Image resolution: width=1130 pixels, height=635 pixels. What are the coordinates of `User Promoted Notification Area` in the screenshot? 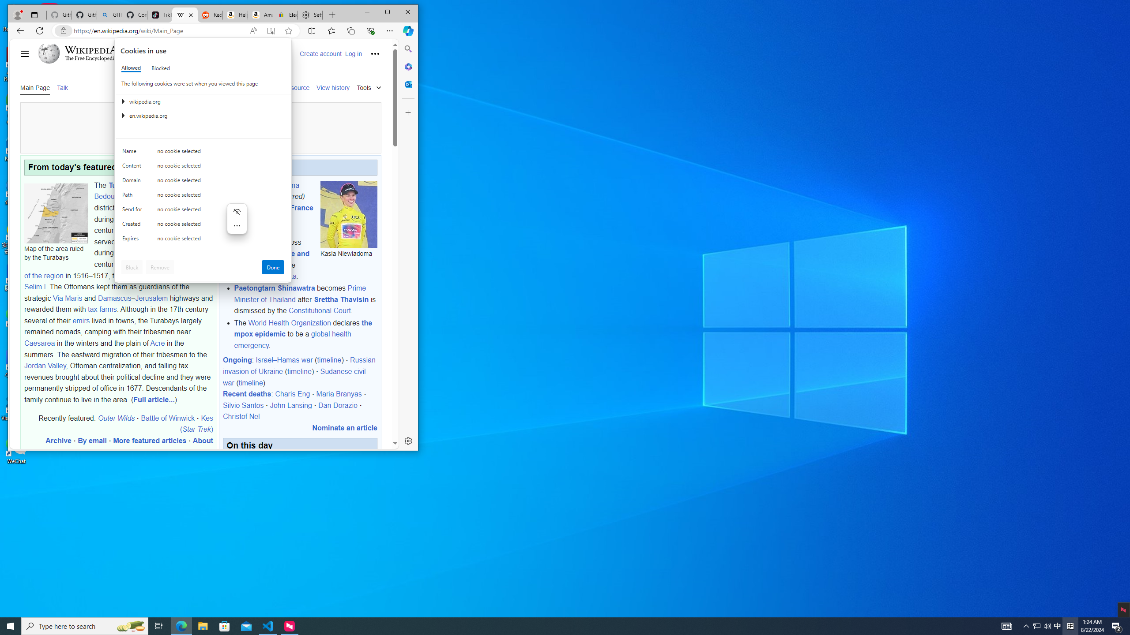 It's located at (1042, 626).